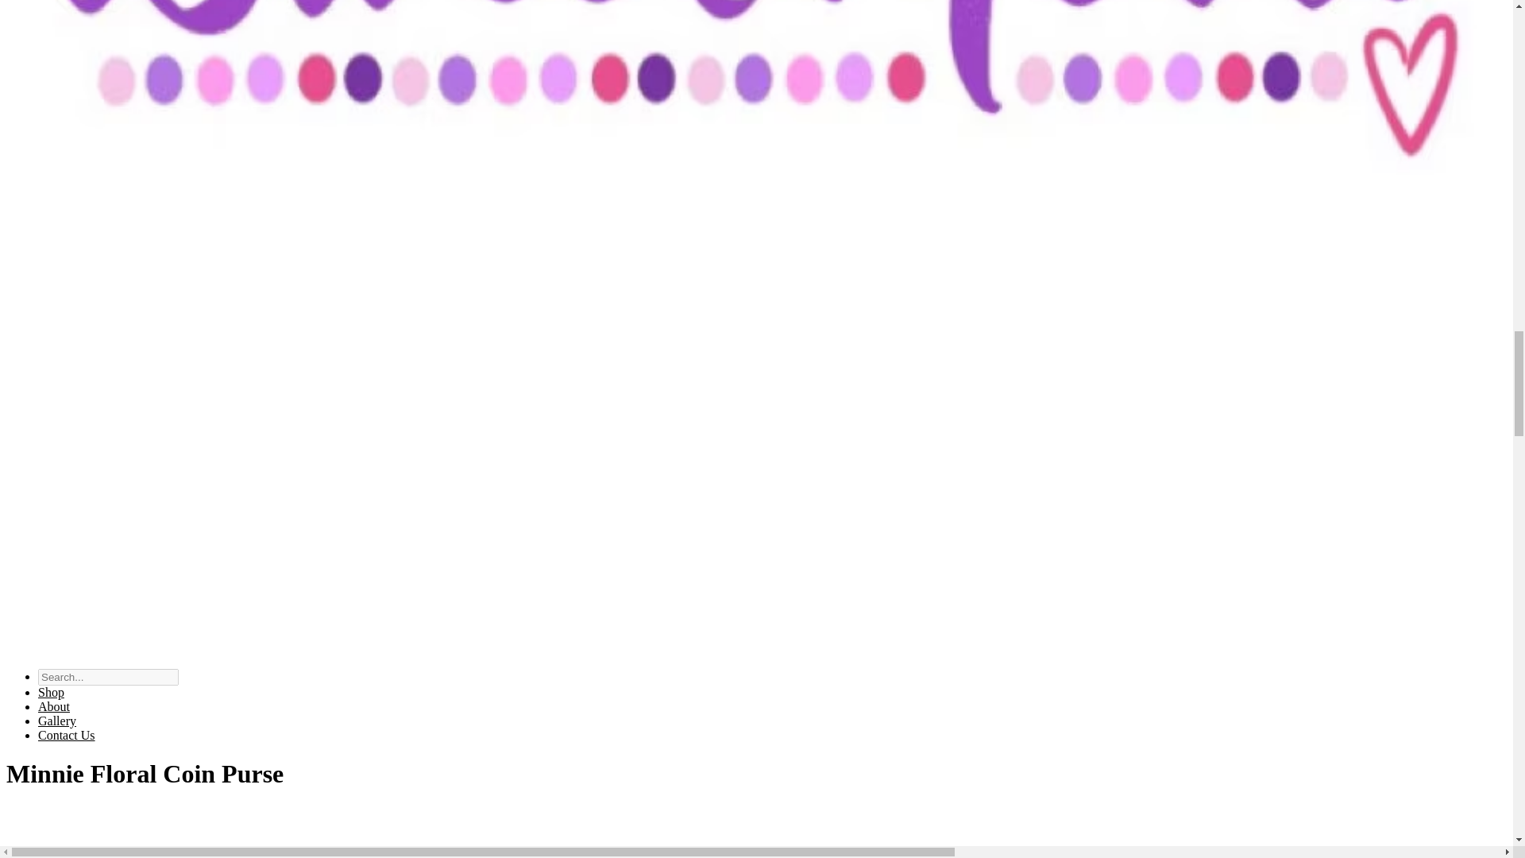  What do you see at coordinates (57, 720) in the screenshot?
I see `Gallery` at bounding box center [57, 720].